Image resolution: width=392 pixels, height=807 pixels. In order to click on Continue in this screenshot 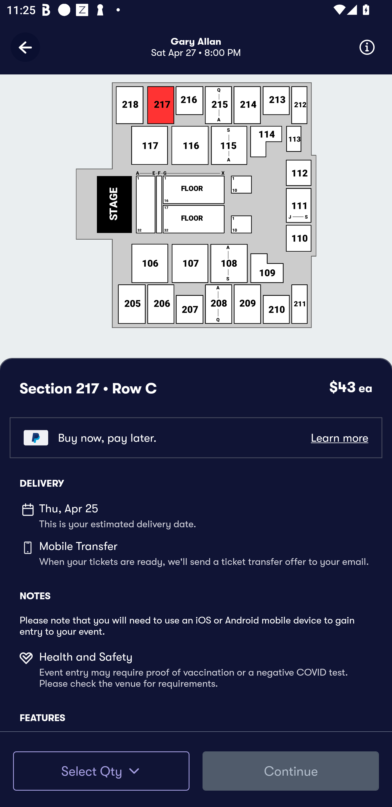, I will do `click(291, 771)`.